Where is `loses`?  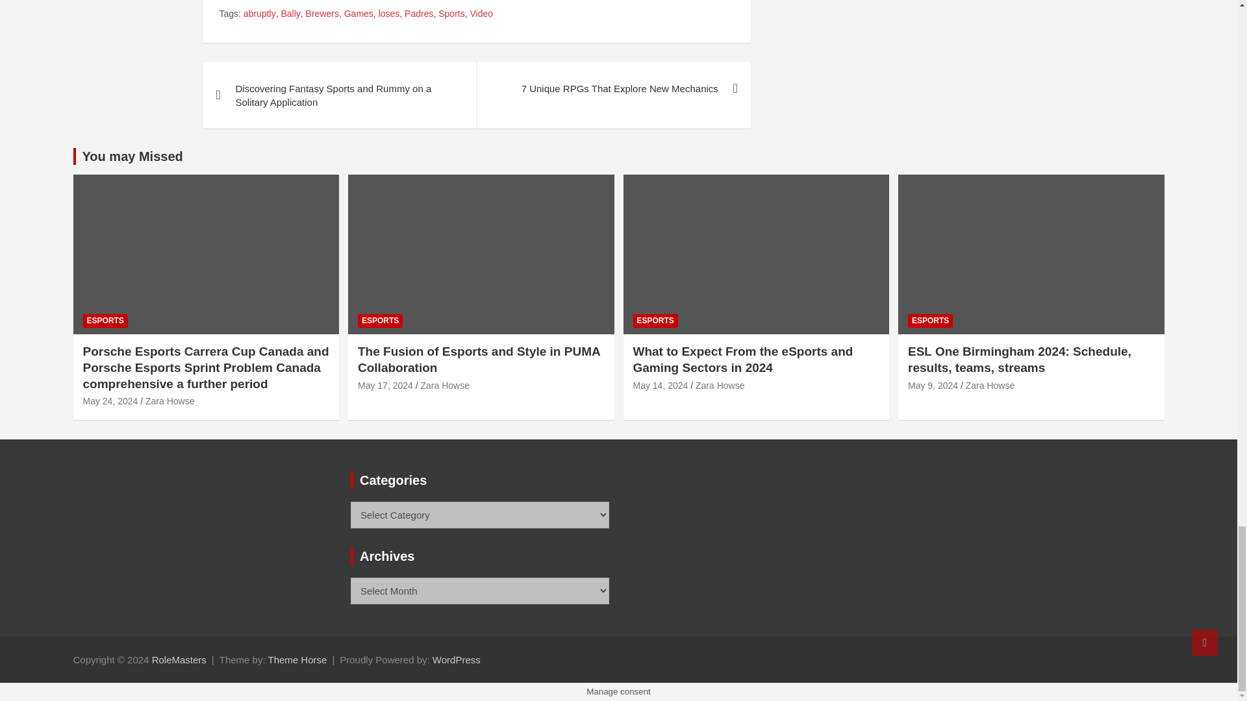
loses is located at coordinates (390, 14).